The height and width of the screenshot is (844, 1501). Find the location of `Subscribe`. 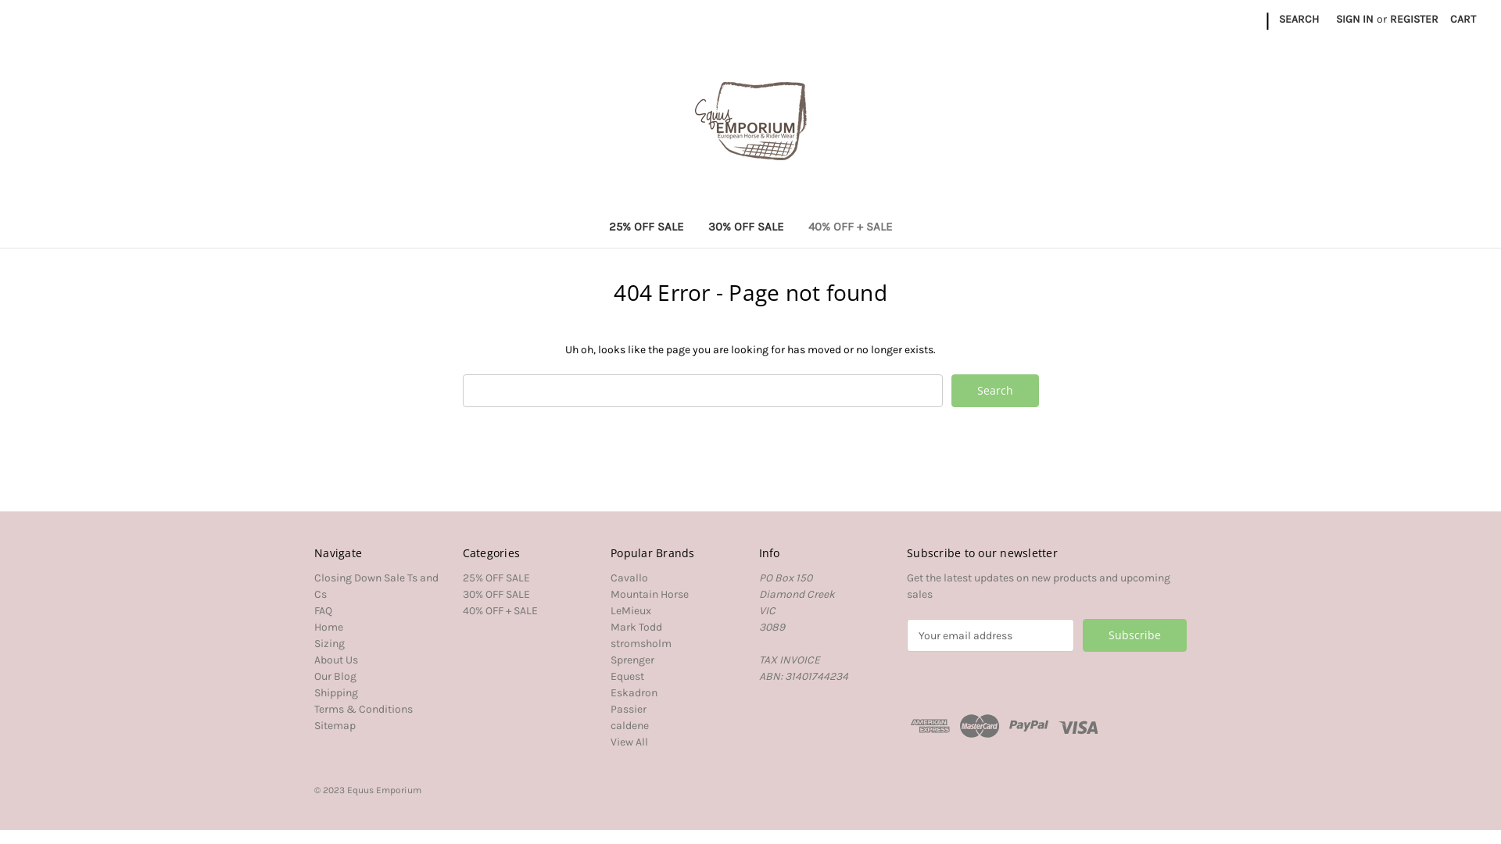

Subscribe is located at coordinates (1135, 635).